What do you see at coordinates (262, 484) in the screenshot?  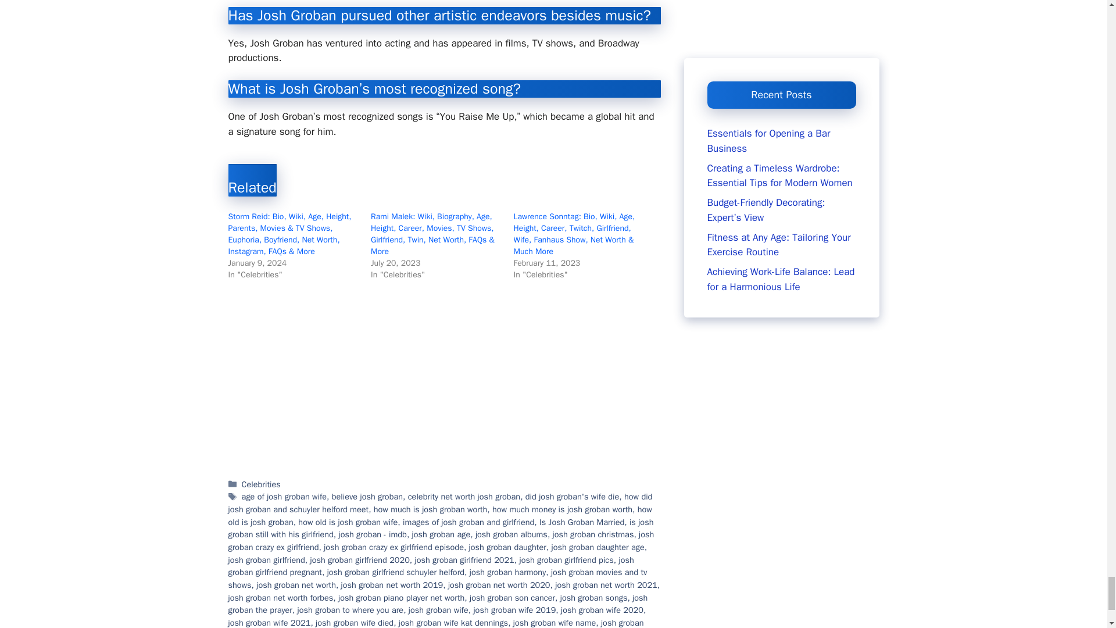 I see `Celebrities` at bounding box center [262, 484].